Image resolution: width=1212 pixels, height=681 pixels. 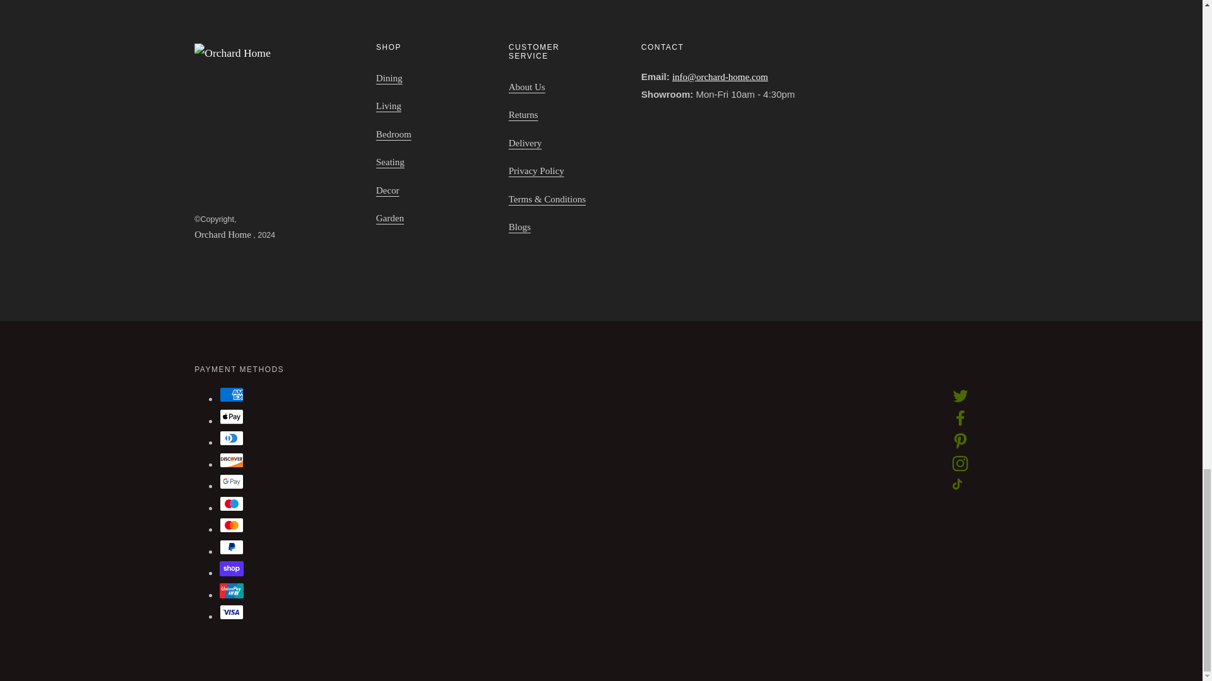 What do you see at coordinates (231, 395) in the screenshot?
I see `American Express` at bounding box center [231, 395].